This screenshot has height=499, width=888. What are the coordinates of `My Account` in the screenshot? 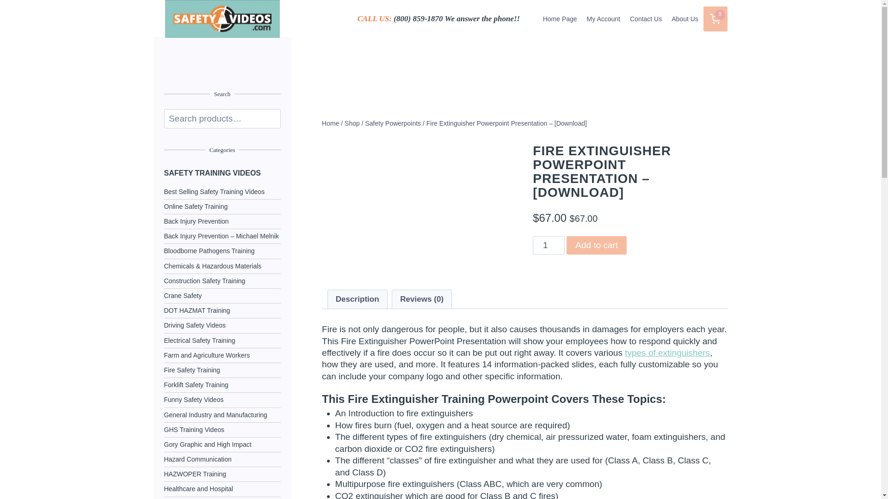 It's located at (603, 18).